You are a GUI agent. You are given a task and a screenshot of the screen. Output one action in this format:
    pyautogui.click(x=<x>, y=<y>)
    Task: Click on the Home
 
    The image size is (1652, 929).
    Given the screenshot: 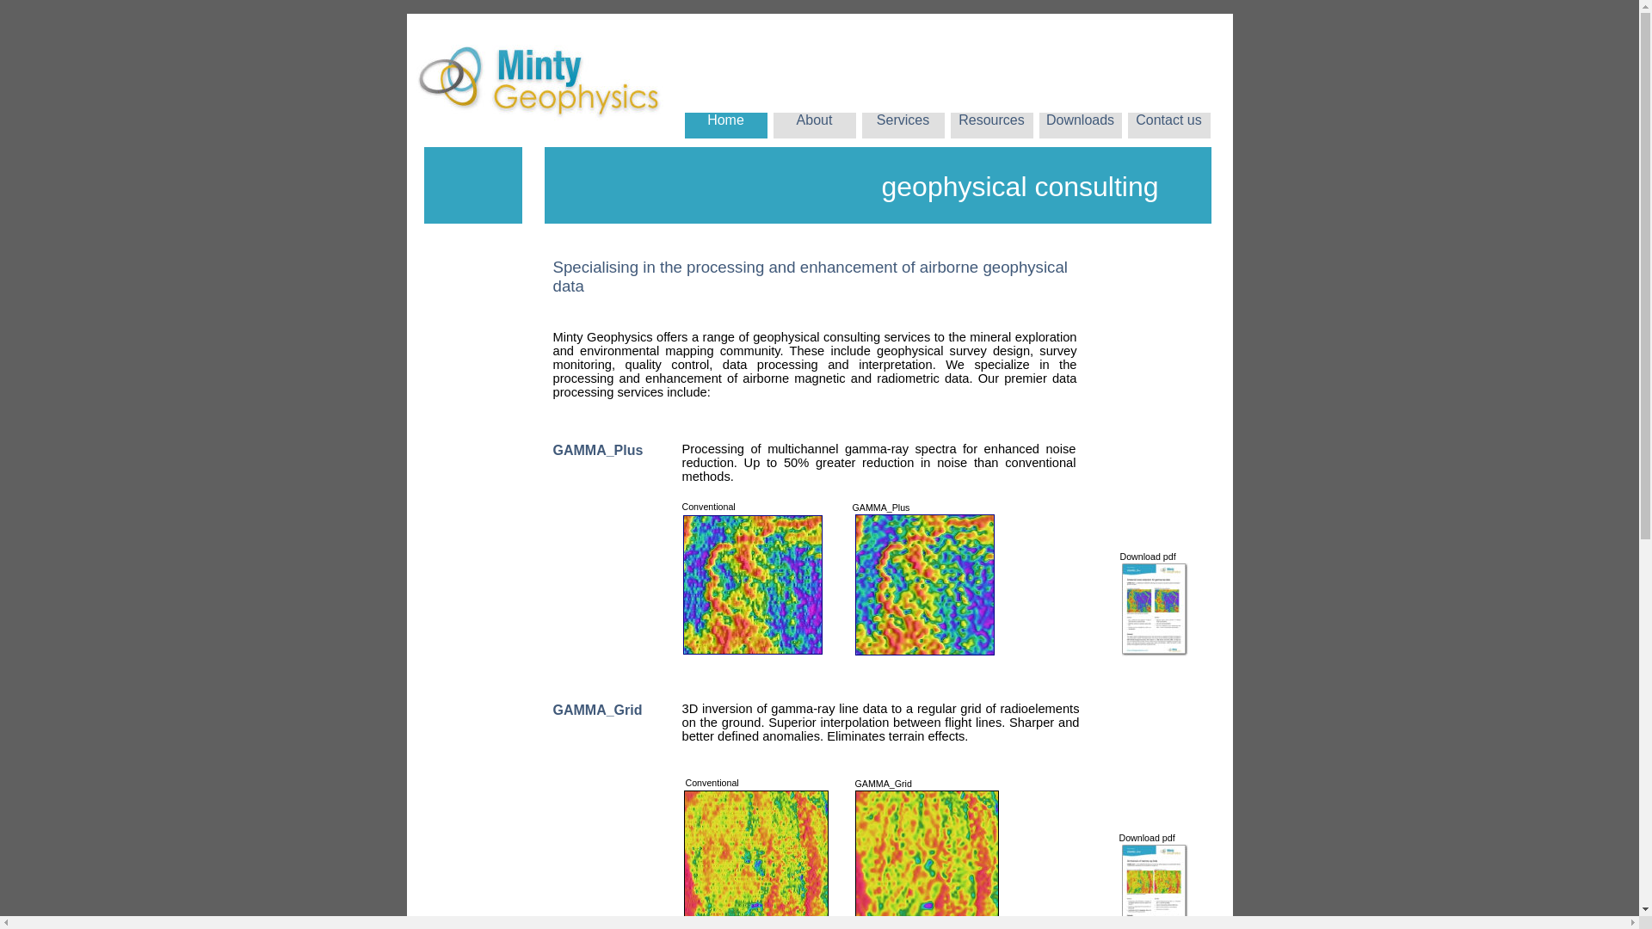 What is the action you would take?
    pyautogui.click(x=726, y=135)
    